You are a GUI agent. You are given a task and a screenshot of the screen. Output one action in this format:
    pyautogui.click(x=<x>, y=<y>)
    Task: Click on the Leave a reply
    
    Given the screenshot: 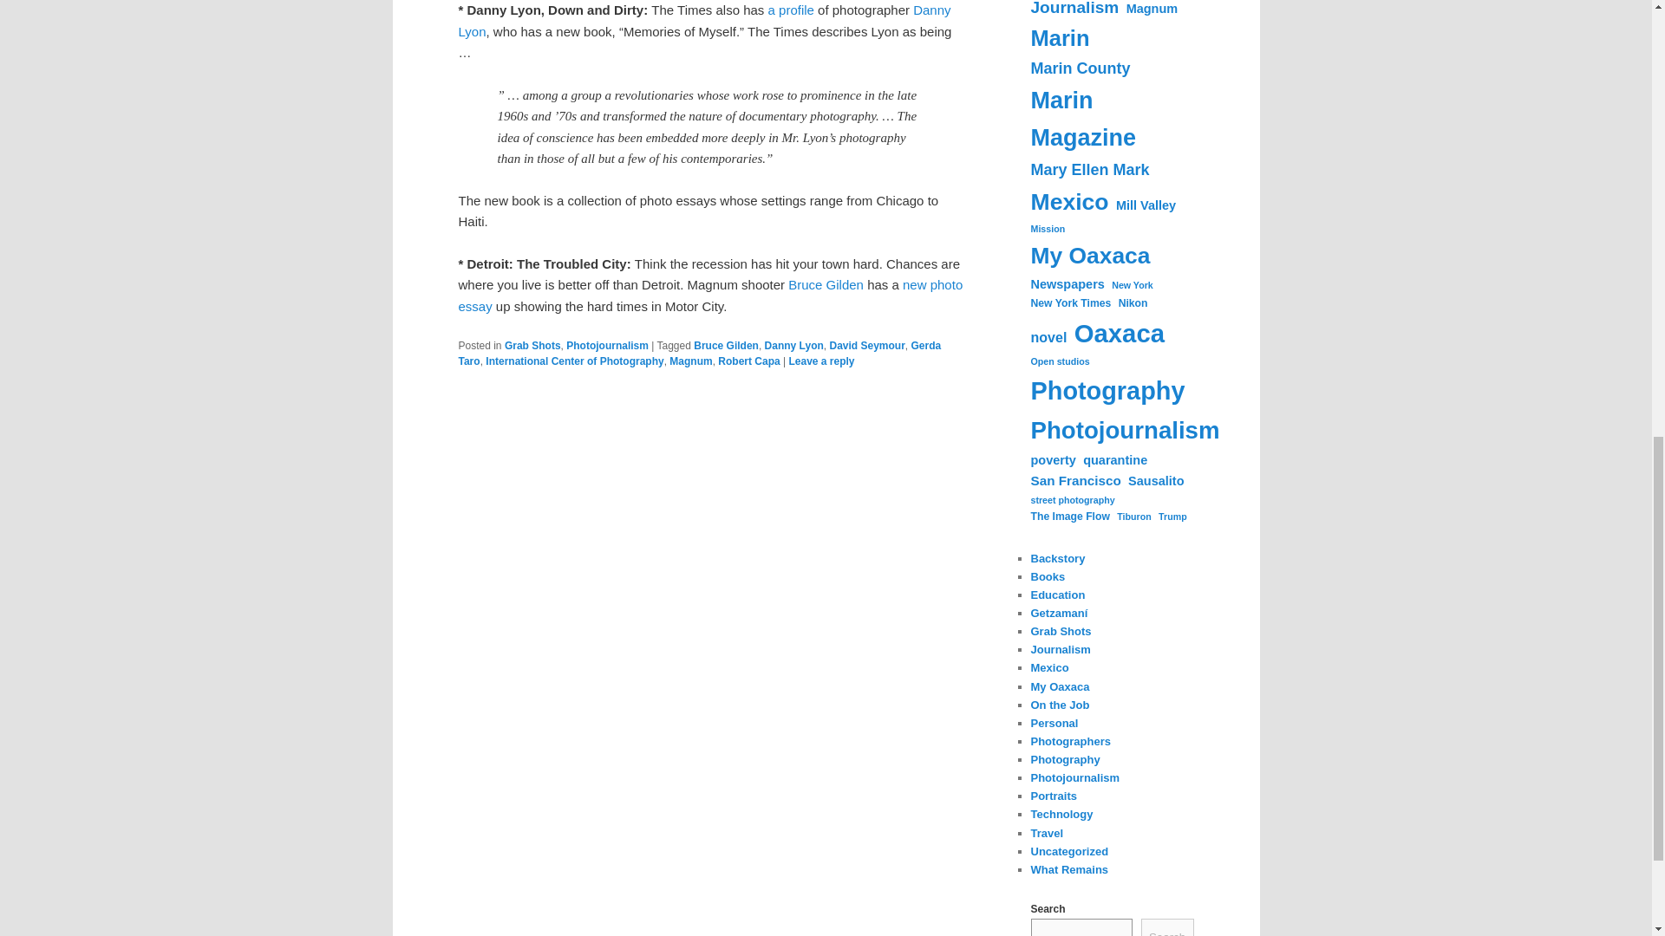 What is the action you would take?
    pyautogui.click(x=820, y=361)
    